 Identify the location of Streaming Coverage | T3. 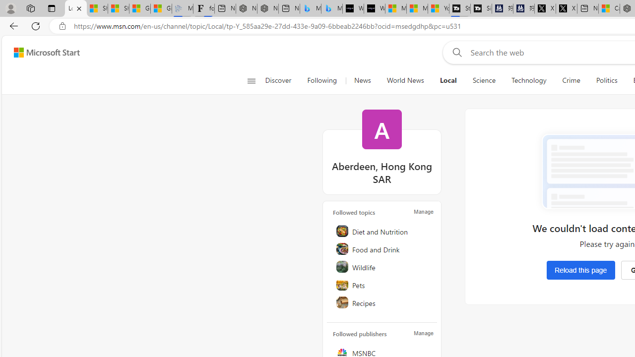
(460, 9).